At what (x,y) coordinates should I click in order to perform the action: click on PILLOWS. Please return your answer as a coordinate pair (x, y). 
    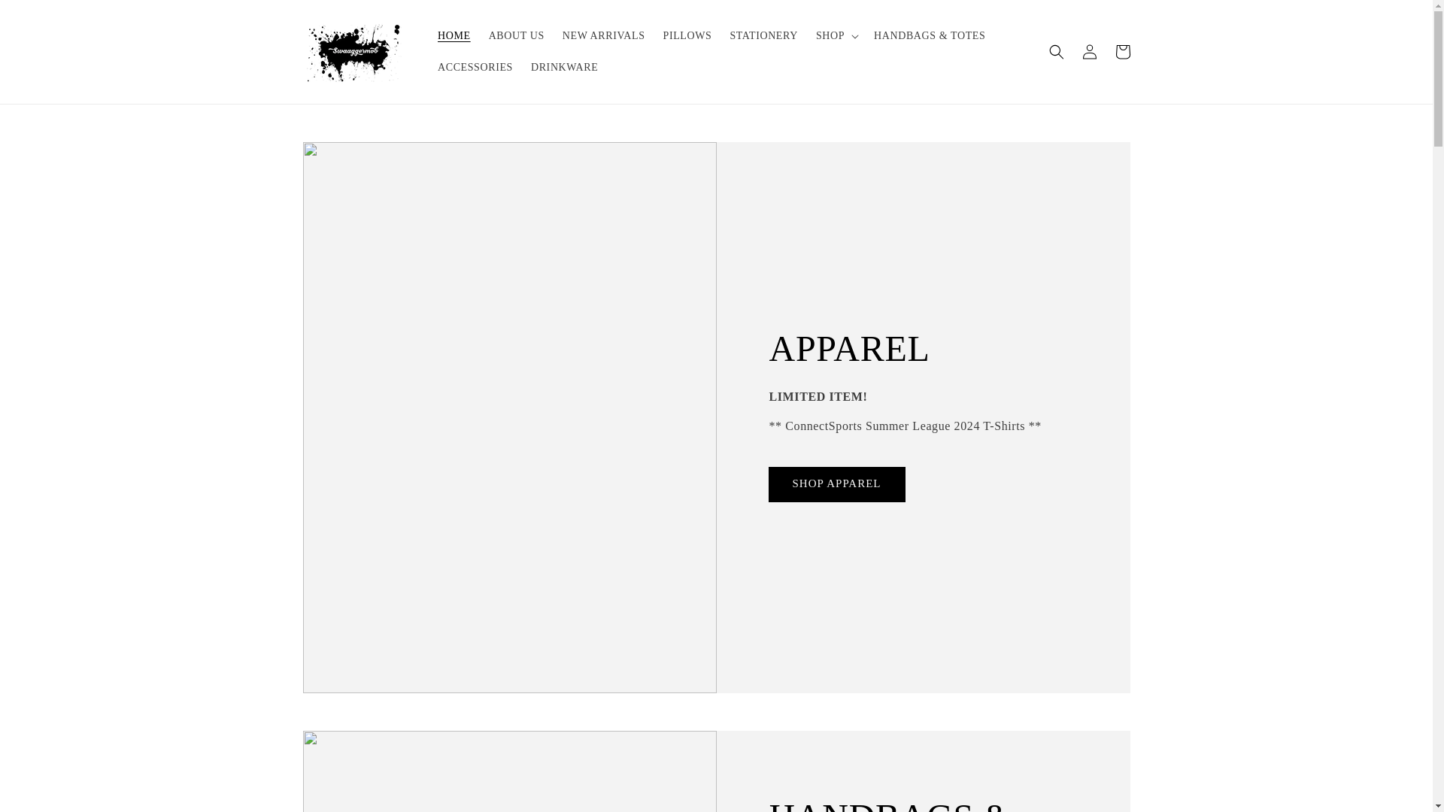
    Looking at the image, I should click on (687, 36).